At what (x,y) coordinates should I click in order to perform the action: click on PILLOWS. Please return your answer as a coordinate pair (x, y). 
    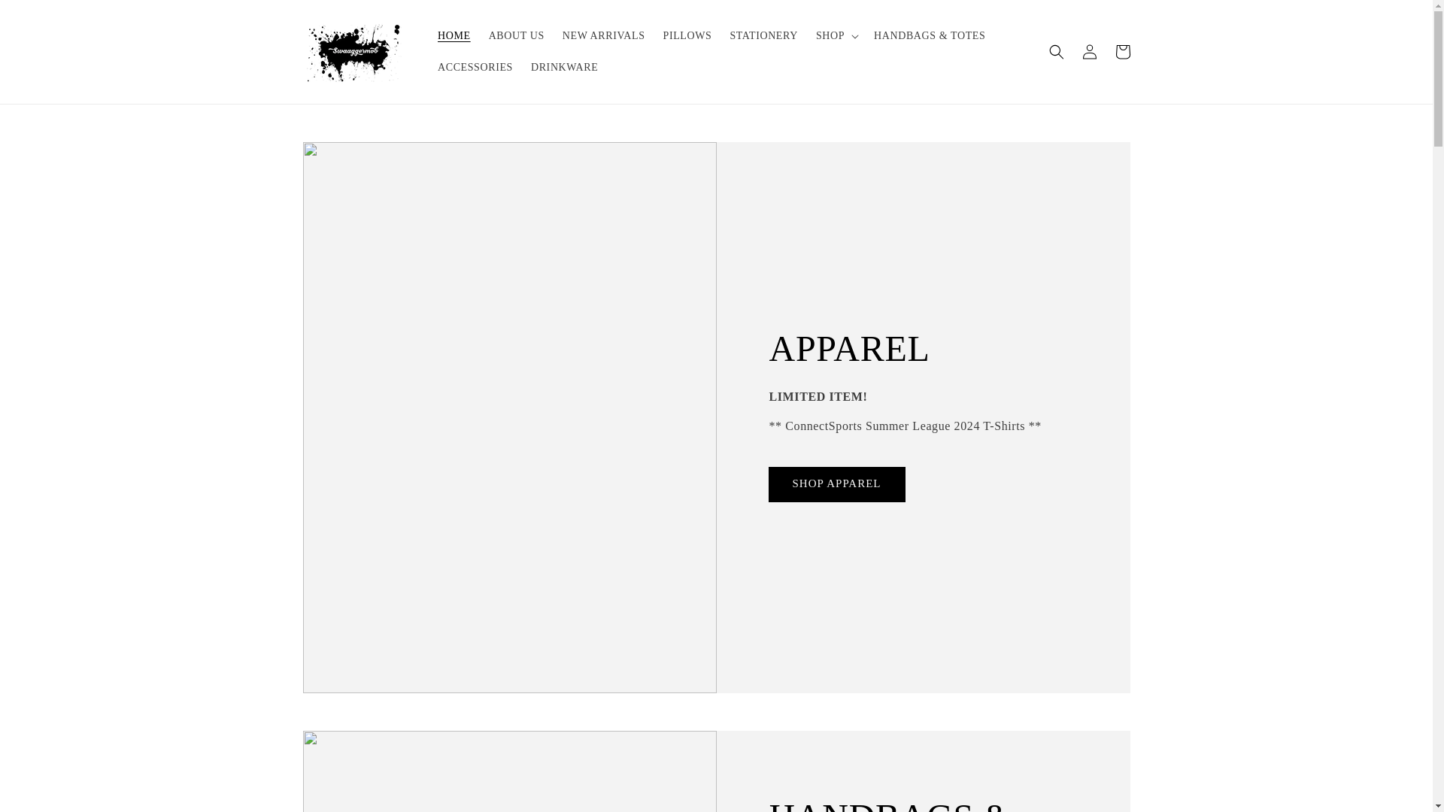
    Looking at the image, I should click on (687, 36).